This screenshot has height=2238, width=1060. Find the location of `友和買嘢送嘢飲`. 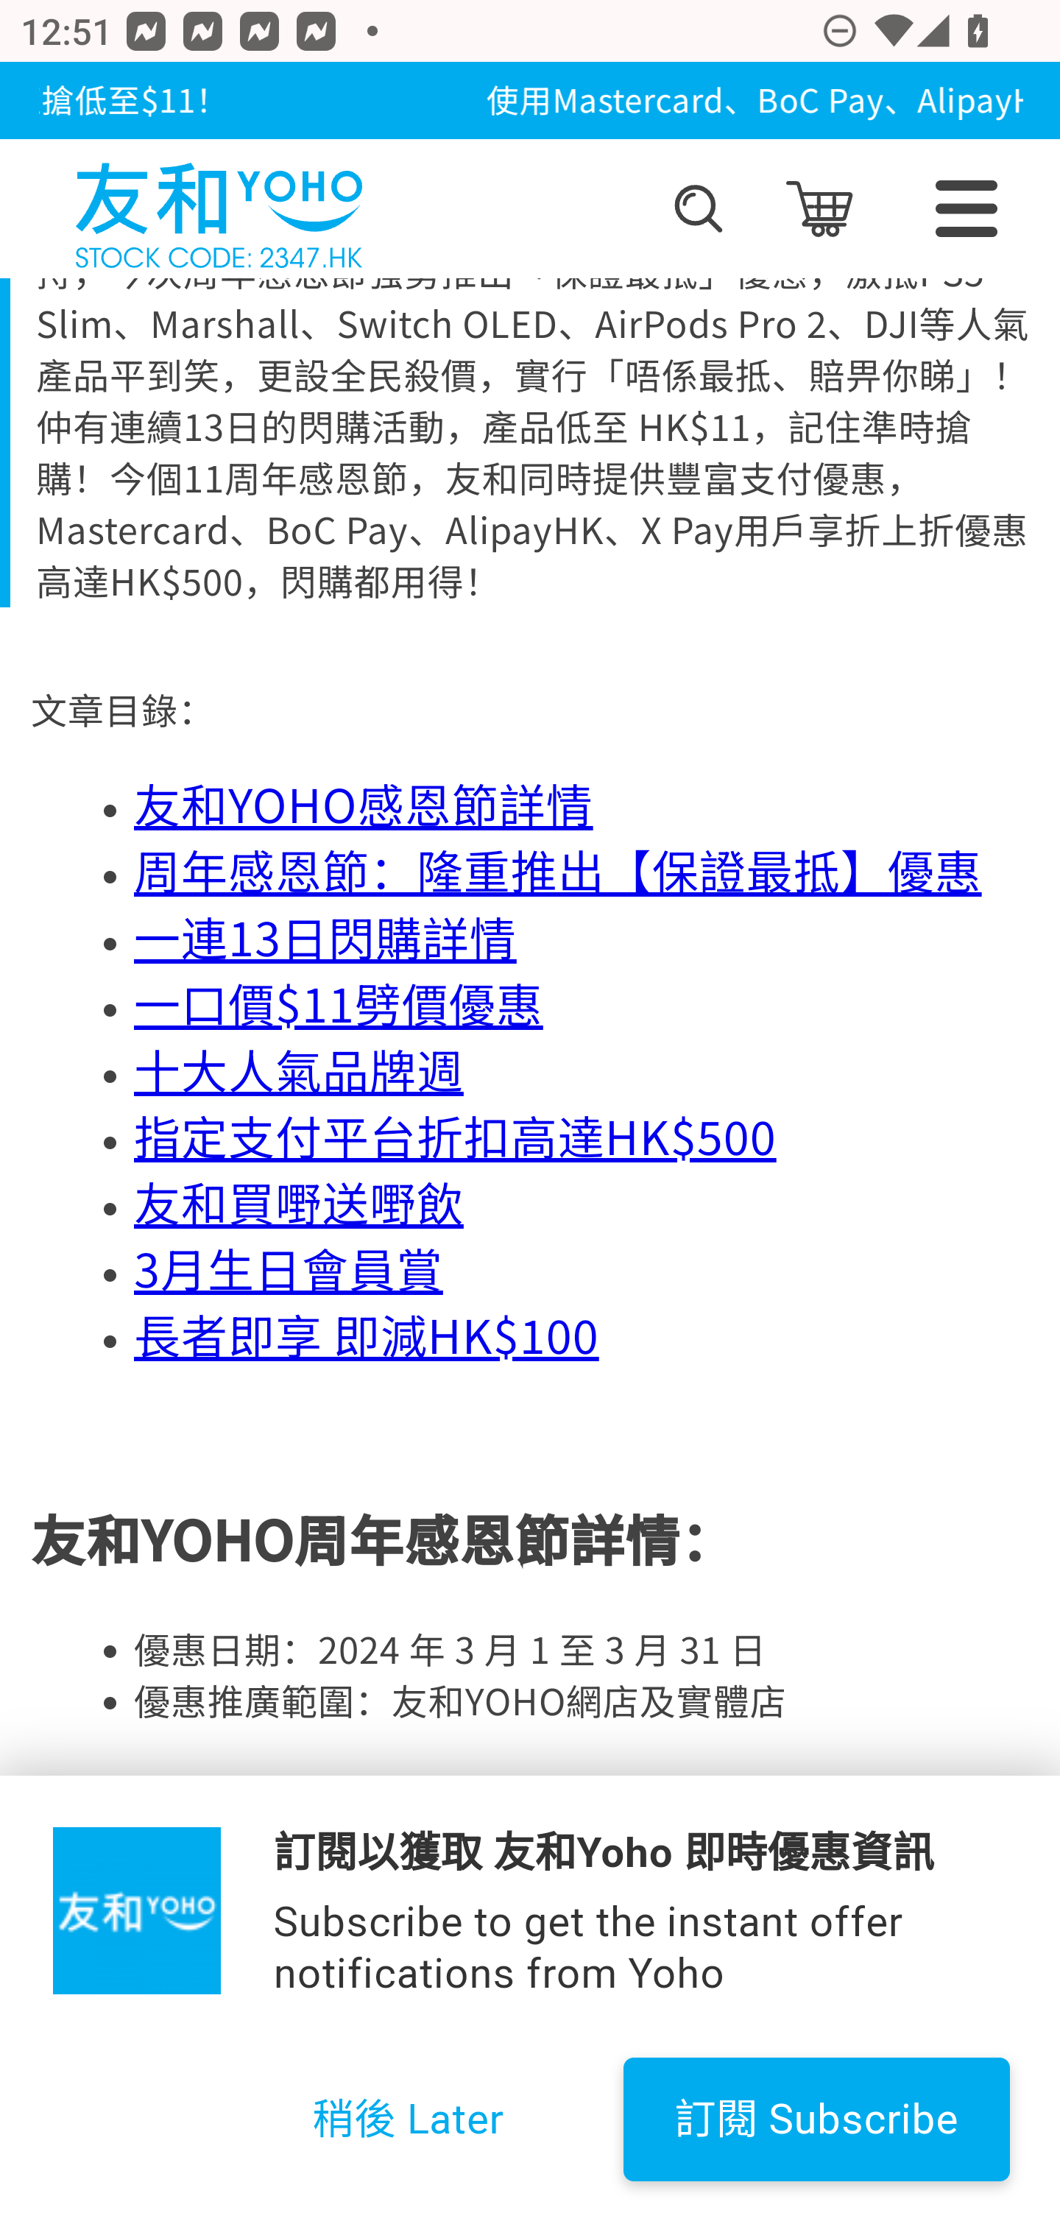

友和買嘢送嘢飲 is located at coordinates (300, 1204).